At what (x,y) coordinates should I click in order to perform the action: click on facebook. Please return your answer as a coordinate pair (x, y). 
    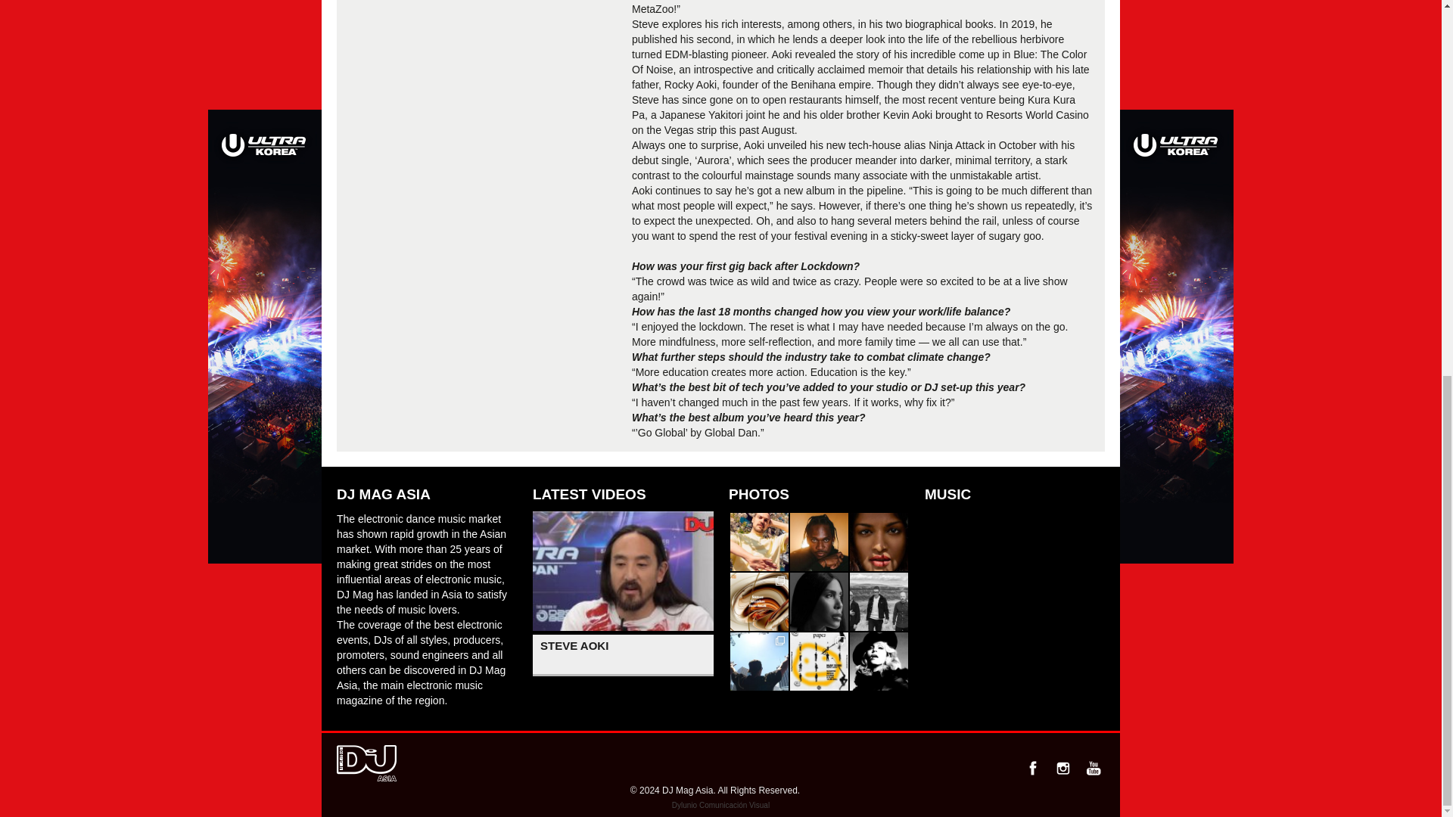
    Looking at the image, I should click on (1032, 768).